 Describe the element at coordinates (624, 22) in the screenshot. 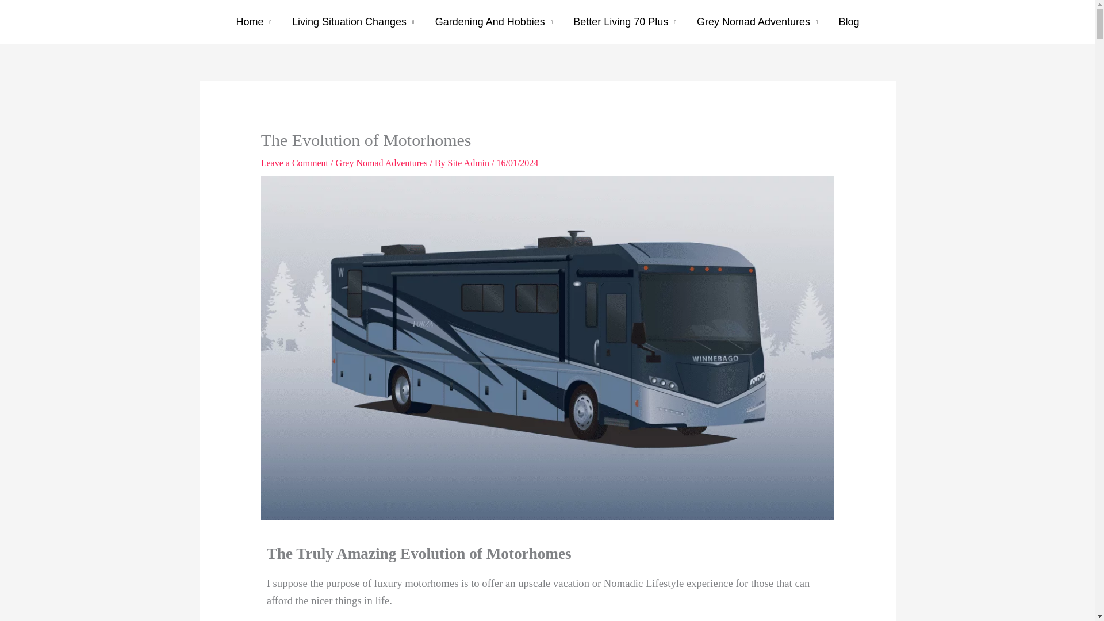

I see `Better Living 70 Plus` at that location.